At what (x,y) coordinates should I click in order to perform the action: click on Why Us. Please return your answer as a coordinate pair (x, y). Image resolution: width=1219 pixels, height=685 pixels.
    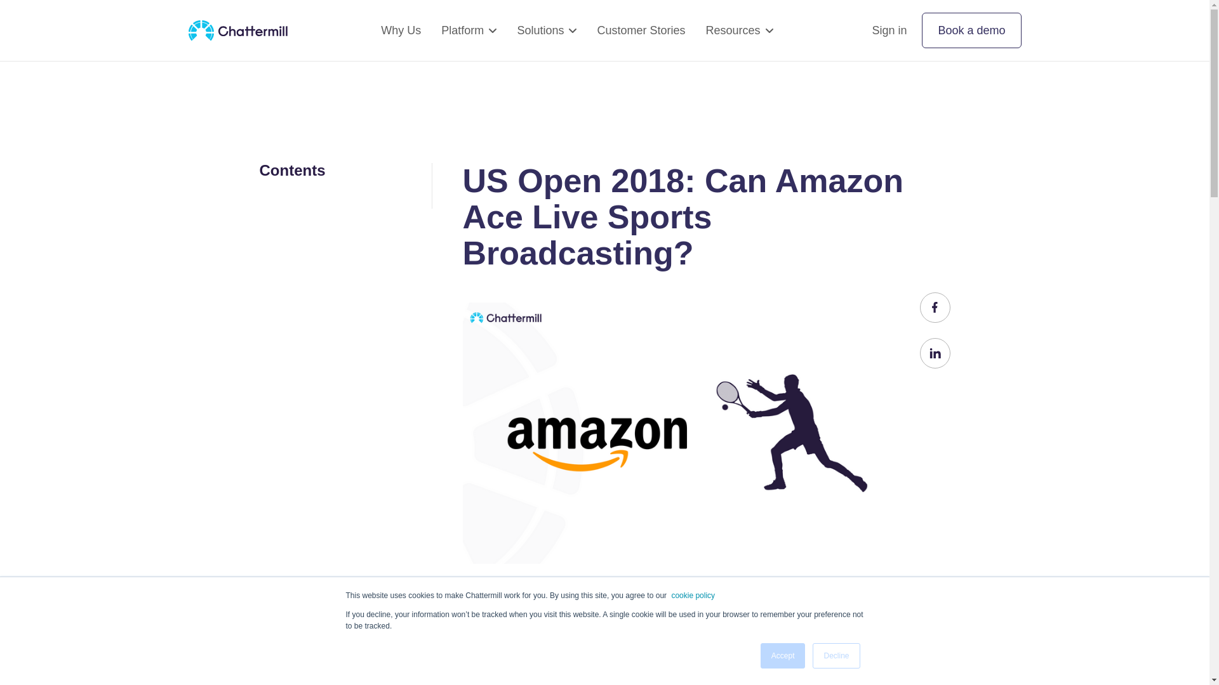
    Looking at the image, I should click on (400, 30).